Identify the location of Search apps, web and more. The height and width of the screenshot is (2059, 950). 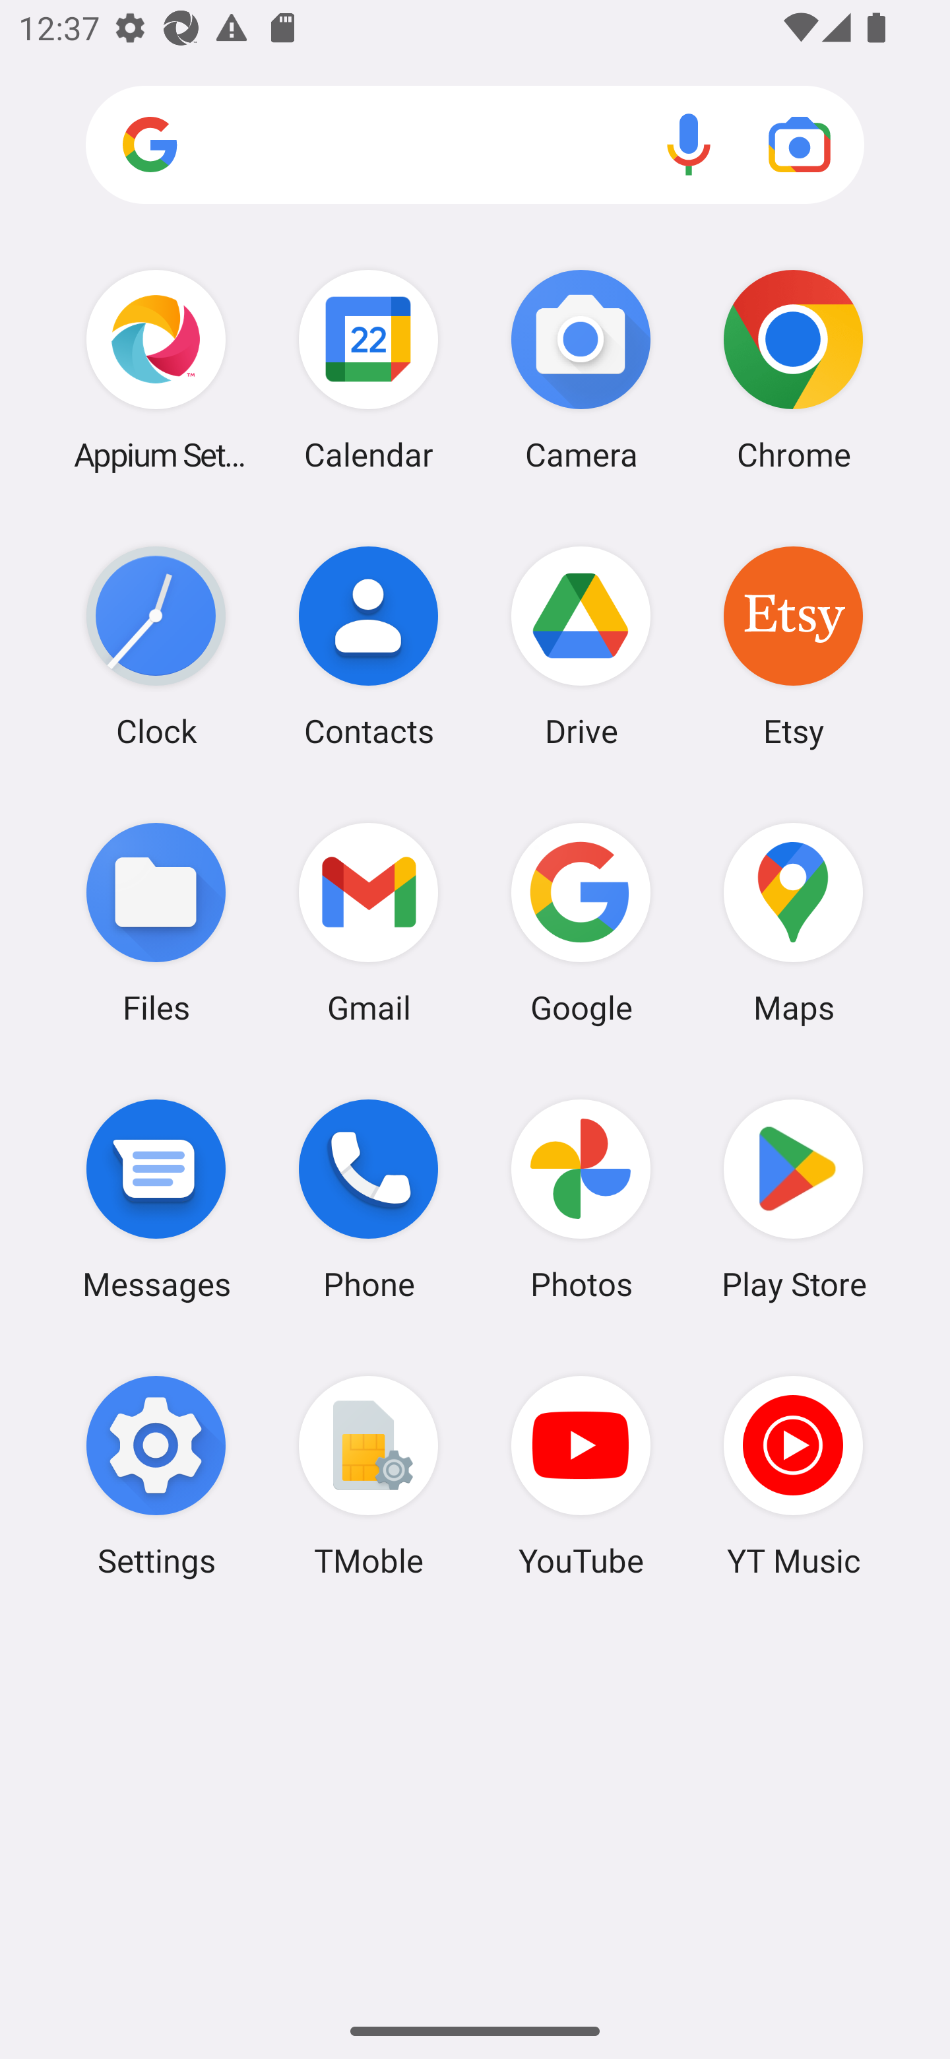
(475, 145).